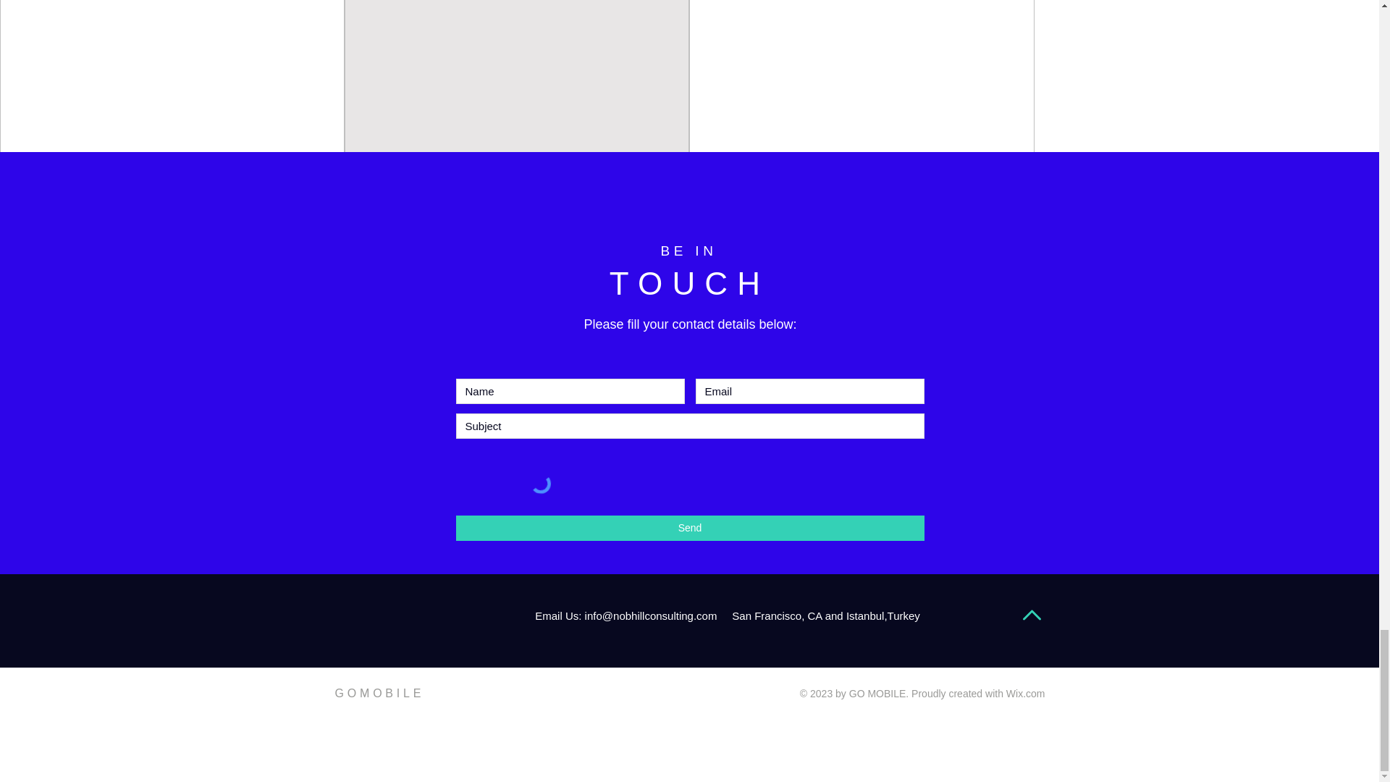 The height and width of the screenshot is (782, 1390). What do you see at coordinates (567, 615) in the screenshot?
I see ` Email Us: info` at bounding box center [567, 615].